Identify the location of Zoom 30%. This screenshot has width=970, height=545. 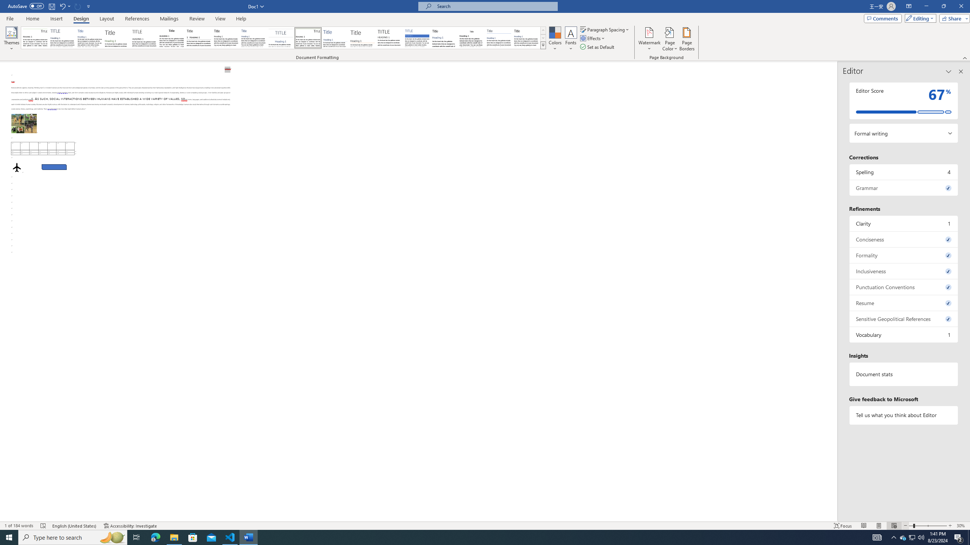
(962, 526).